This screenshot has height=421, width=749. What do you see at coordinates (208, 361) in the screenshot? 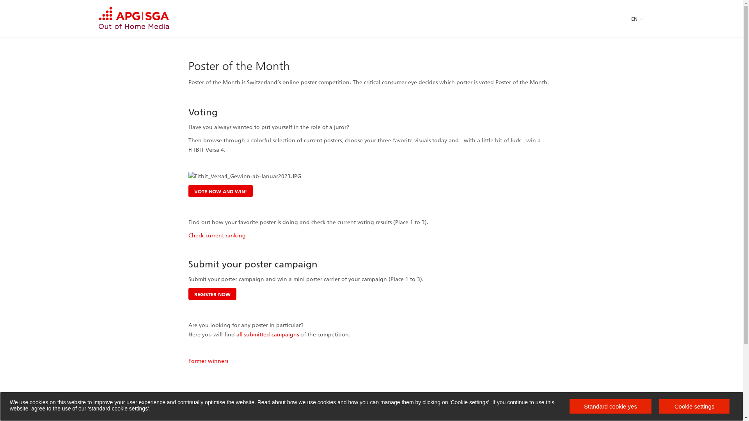
I see `Former winners` at bounding box center [208, 361].